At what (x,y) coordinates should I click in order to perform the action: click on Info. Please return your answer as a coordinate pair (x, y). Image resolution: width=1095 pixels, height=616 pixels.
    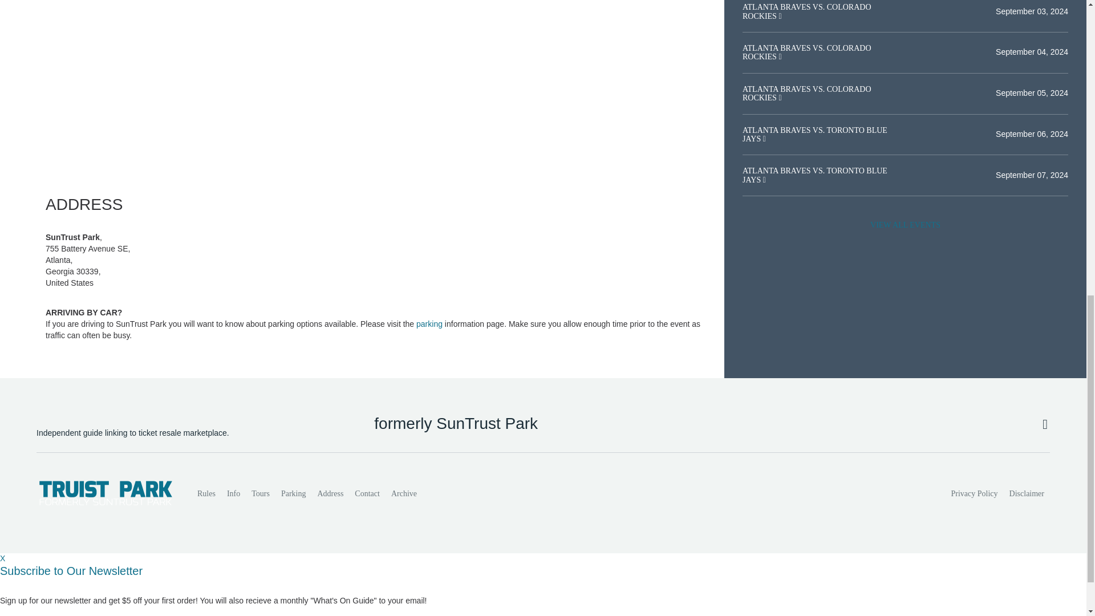
    Looking at the image, I should click on (233, 493).